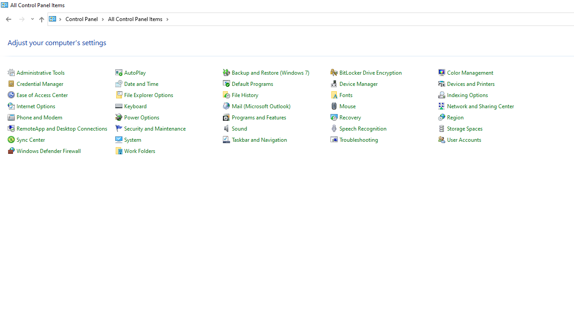 This screenshot has height=322, width=574. What do you see at coordinates (347, 106) in the screenshot?
I see `Mouse` at bounding box center [347, 106].